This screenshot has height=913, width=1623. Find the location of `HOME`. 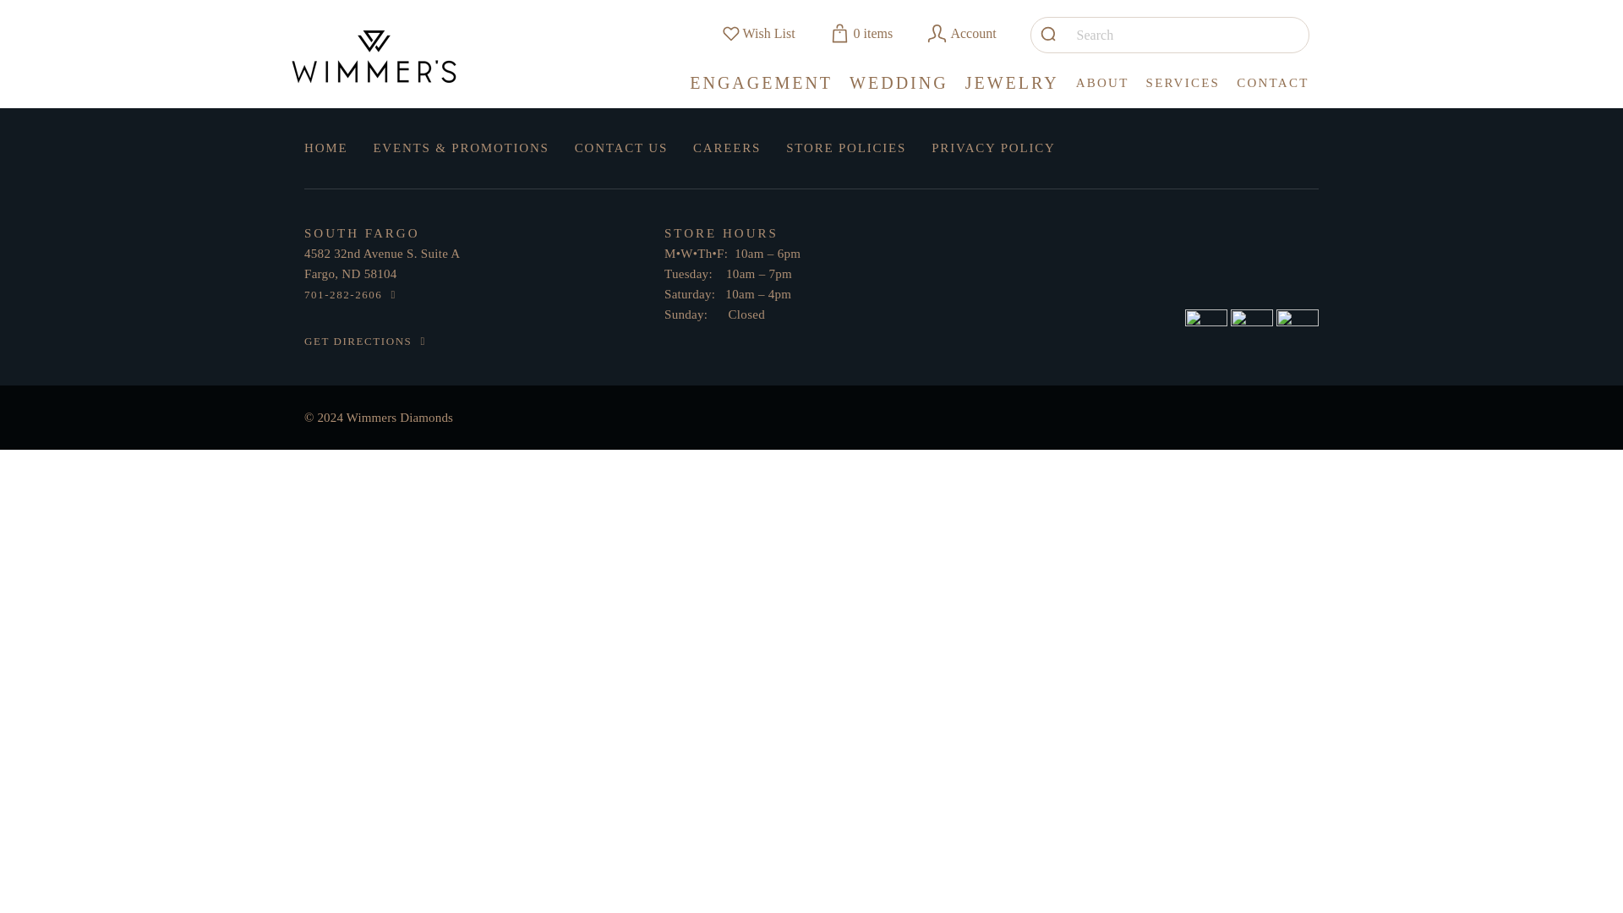

HOME is located at coordinates (325, 147).